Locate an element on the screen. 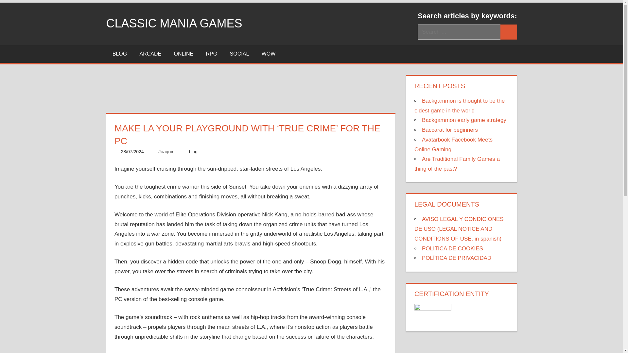 The height and width of the screenshot is (353, 628). Avatarbook Facebook Meets Online Gaming. is located at coordinates (453, 144).